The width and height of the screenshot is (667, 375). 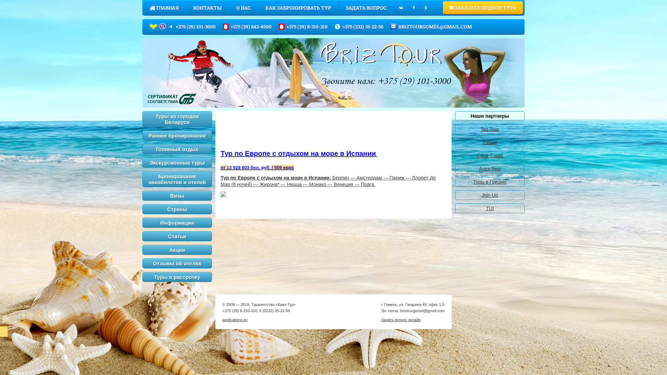 I want to click on Tez Tour, so click(x=490, y=129).